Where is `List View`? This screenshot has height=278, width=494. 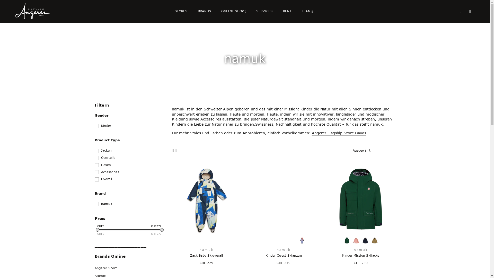
List View is located at coordinates (176, 150).